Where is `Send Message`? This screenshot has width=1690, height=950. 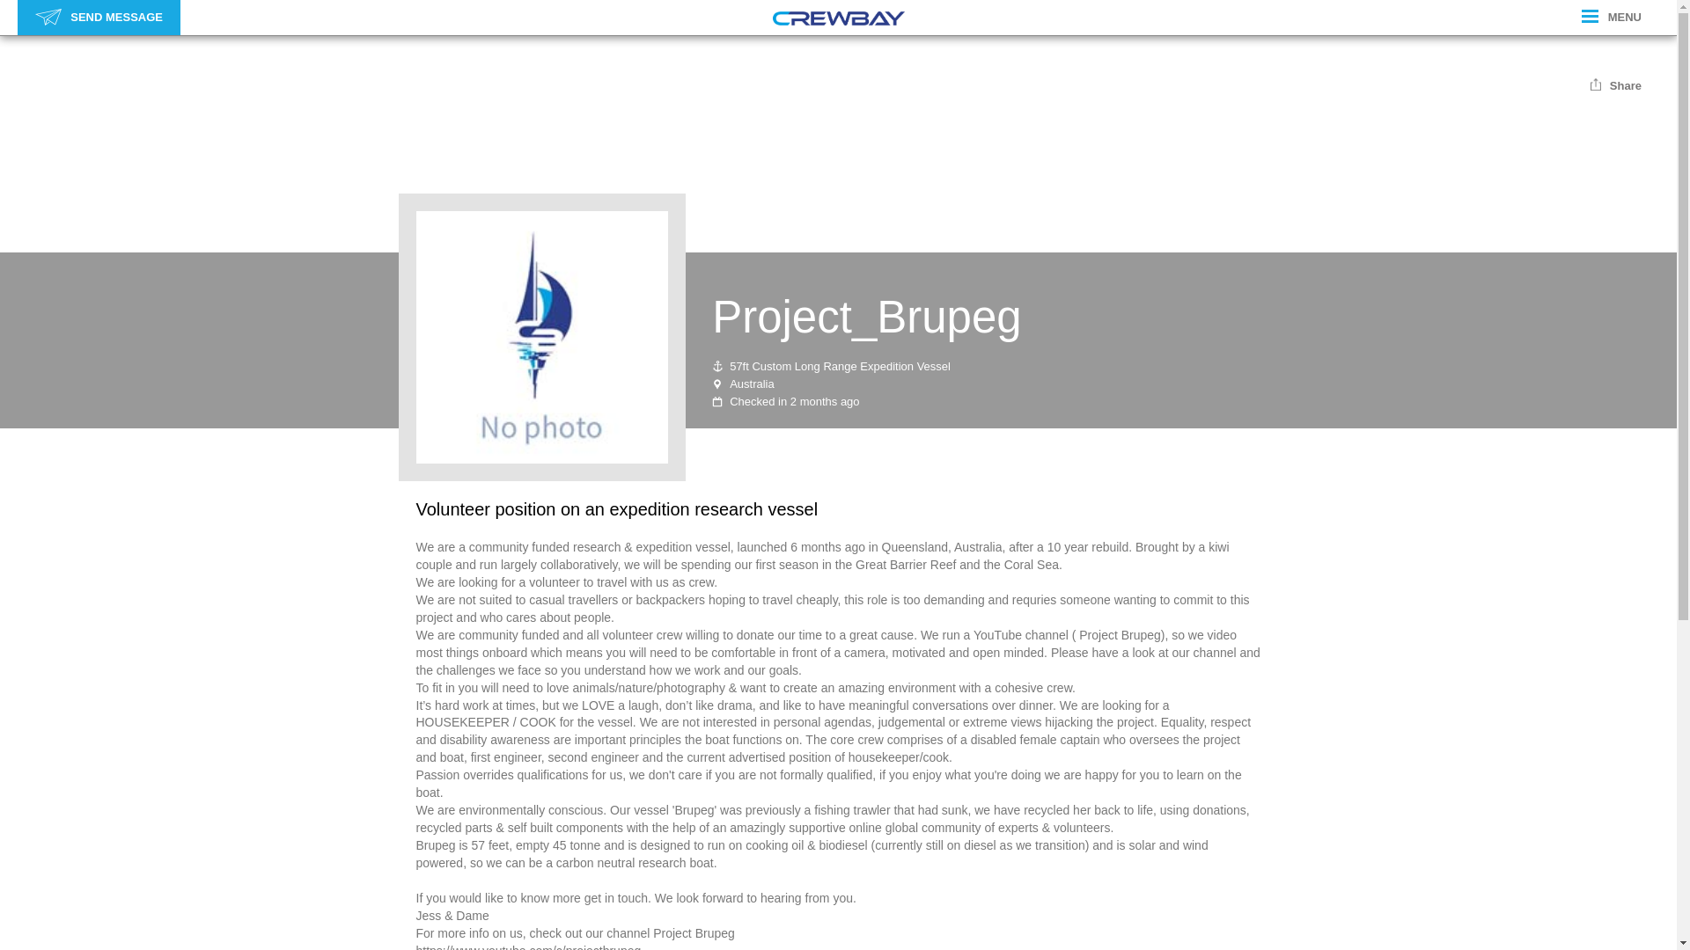
Send Message is located at coordinates (48, 17).